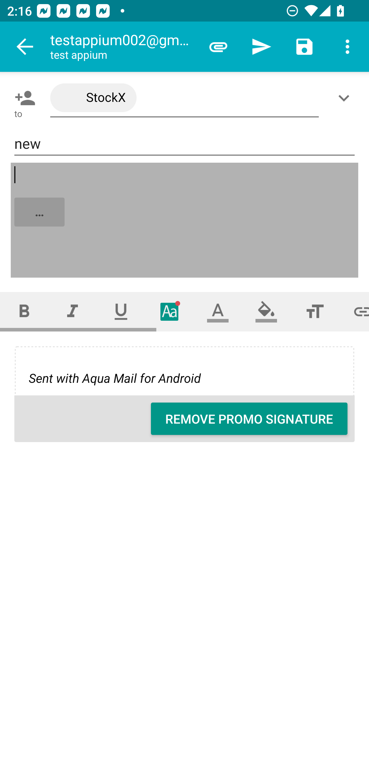  Describe the element at coordinates (184, 98) in the screenshot. I see `StockX <noreply@stockx.com>, ` at that location.